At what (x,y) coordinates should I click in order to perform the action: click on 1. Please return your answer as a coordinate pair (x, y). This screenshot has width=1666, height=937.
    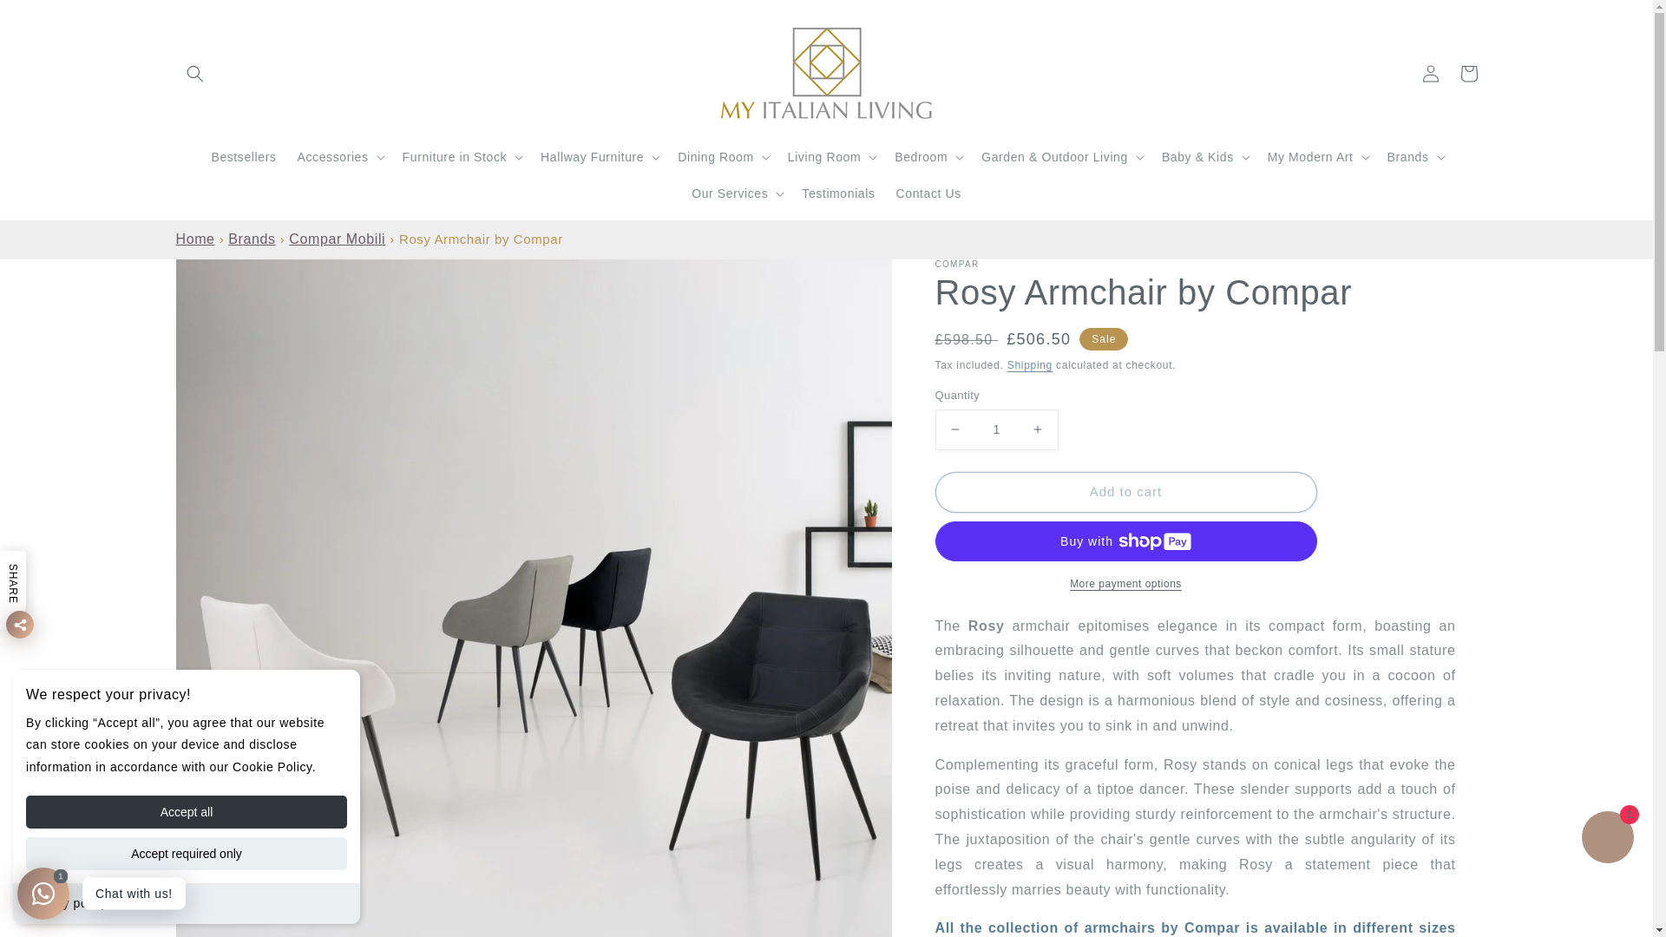
    Looking at the image, I should click on (996, 429).